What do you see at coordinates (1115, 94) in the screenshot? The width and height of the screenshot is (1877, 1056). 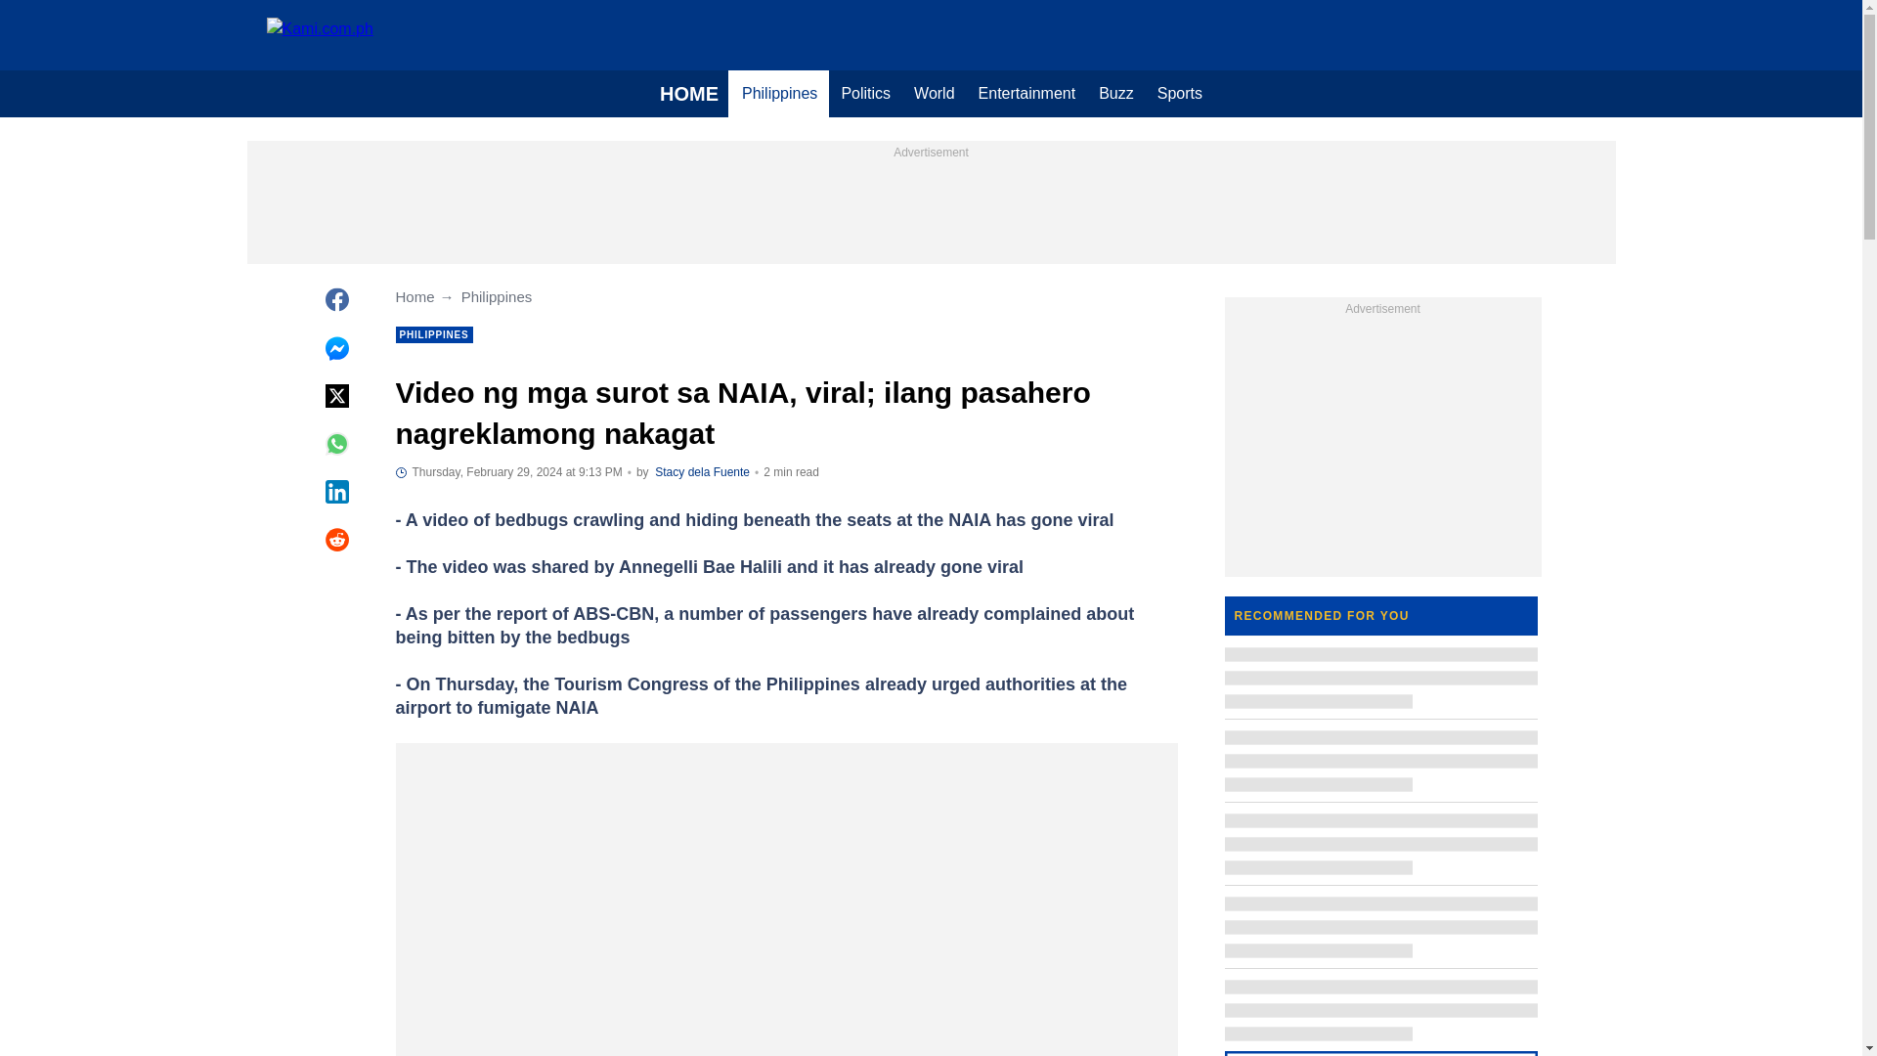 I see `Buzz` at bounding box center [1115, 94].